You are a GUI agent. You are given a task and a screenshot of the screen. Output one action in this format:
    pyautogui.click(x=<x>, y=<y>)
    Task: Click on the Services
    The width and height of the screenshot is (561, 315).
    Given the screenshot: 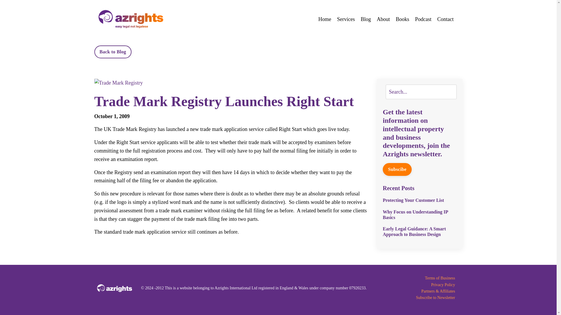 What is the action you would take?
    pyautogui.click(x=346, y=19)
    